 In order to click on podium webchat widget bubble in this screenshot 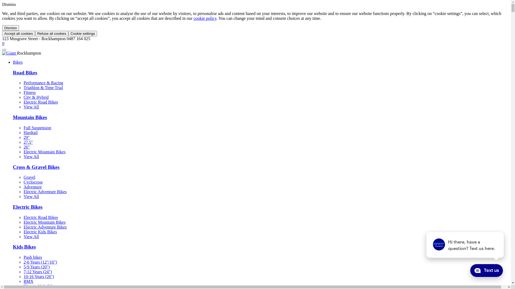, I will do `click(484, 272)`.